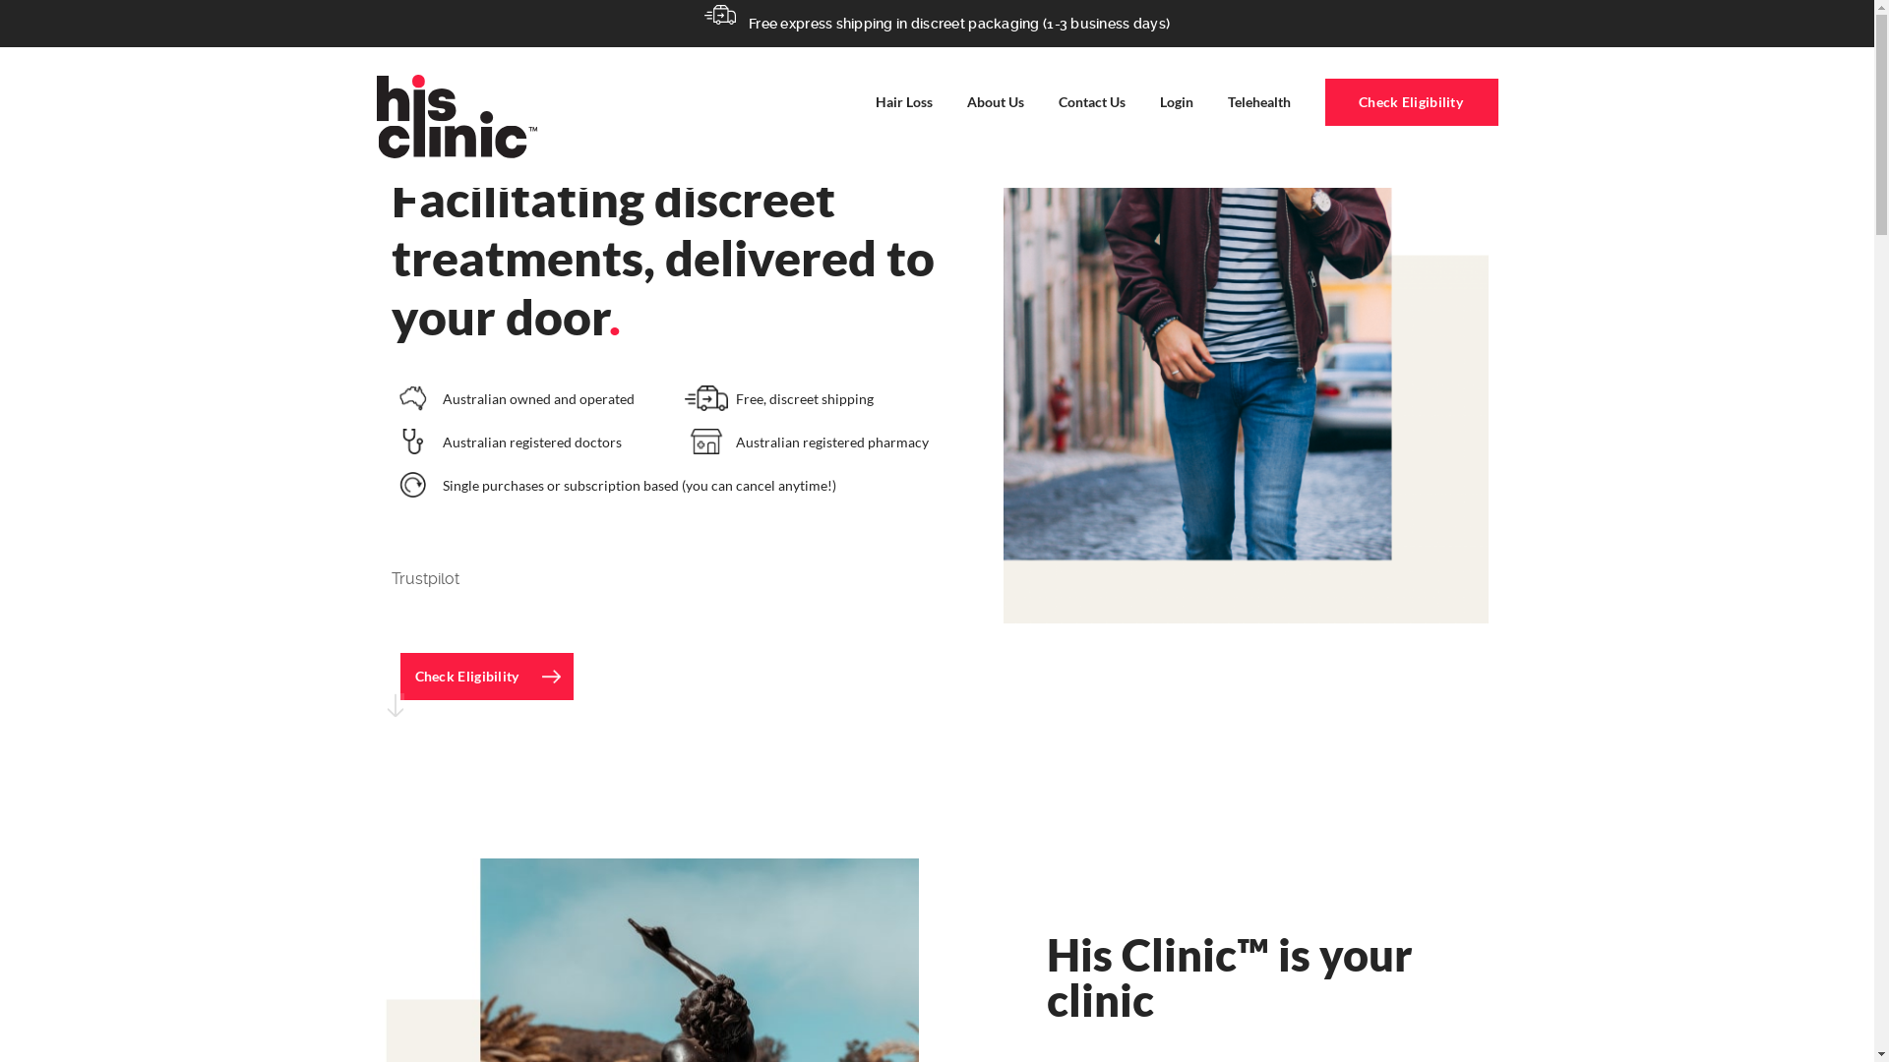 This screenshot has width=1889, height=1062. What do you see at coordinates (1411, 102) in the screenshot?
I see `Check Eligibility` at bounding box center [1411, 102].